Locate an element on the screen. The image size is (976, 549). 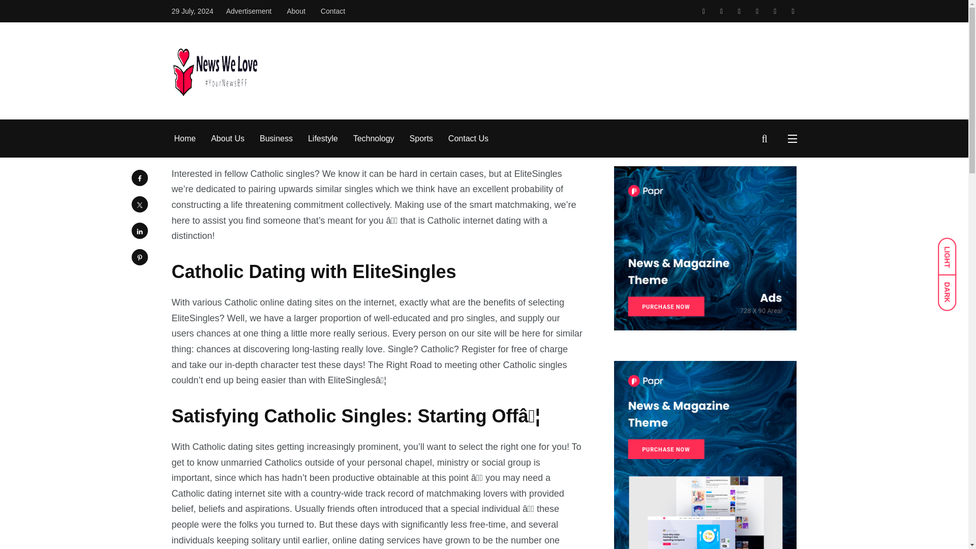
Business is located at coordinates (276, 139).